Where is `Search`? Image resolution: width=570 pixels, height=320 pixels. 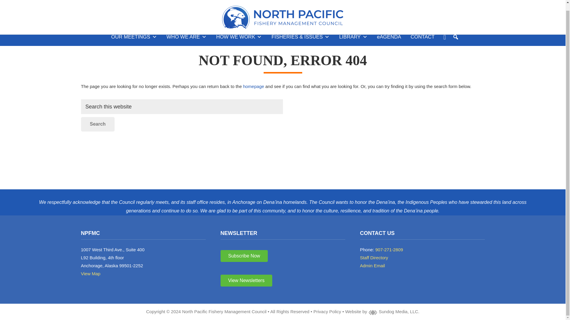
Search is located at coordinates (97, 124).